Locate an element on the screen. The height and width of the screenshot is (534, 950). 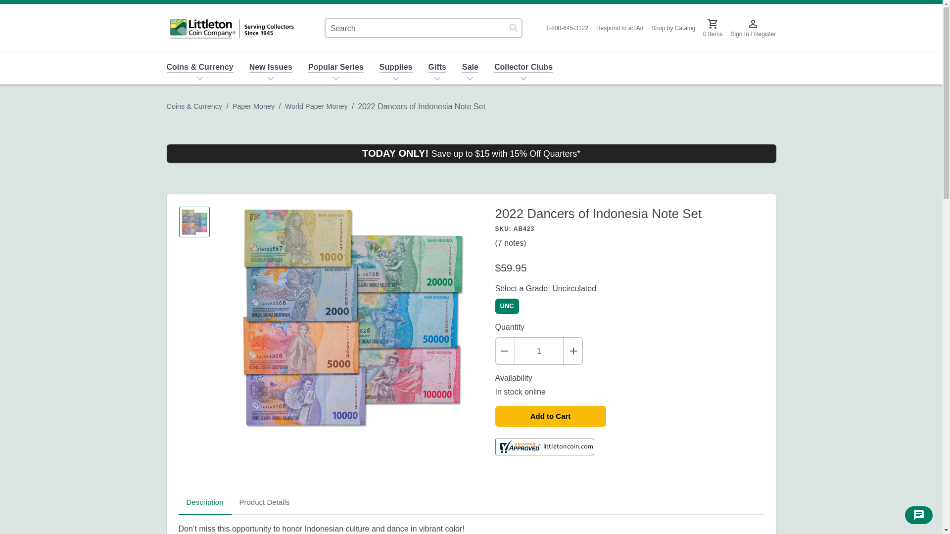
Shop by Catalog is located at coordinates (673, 28).